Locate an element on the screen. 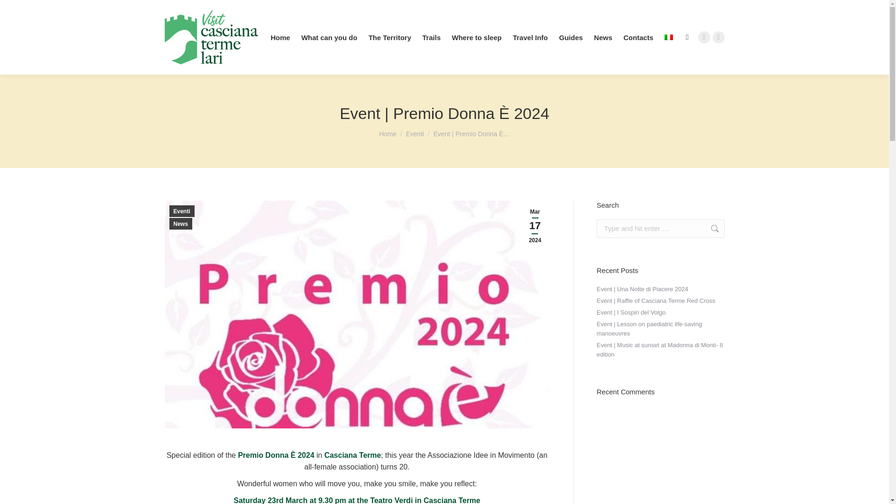 This screenshot has width=896, height=504. Eventi is located at coordinates (414, 133).